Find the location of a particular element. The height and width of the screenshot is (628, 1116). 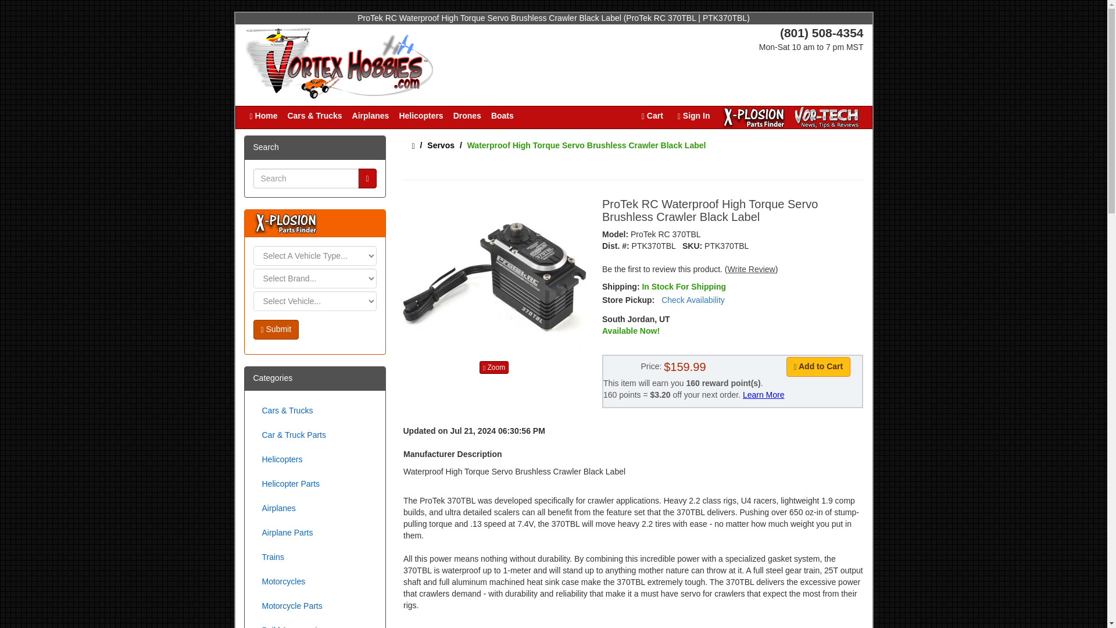

Helicopters is located at coordinates (421, 116).